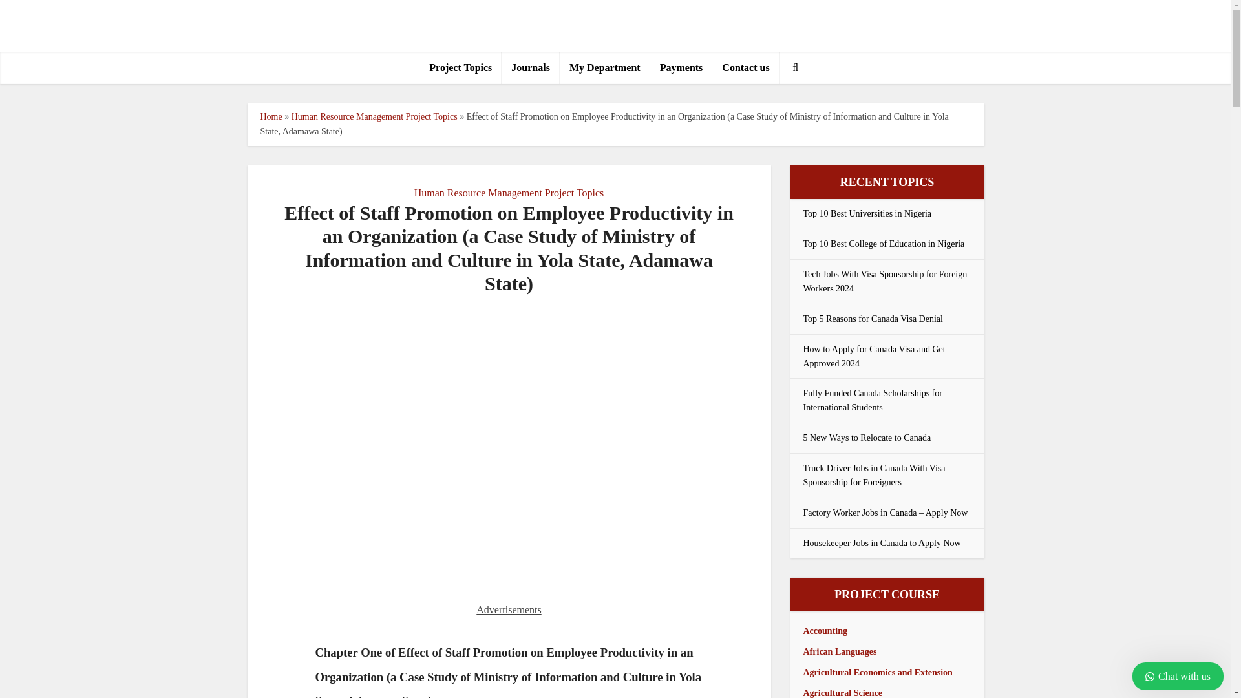 Image resolution: width=1241 pixels, height=698 pixels. What do you see at coordinates (375, 116) in the screenshot?
I see `Human Resource Management Project Topics` at bounding box center [375, 116].